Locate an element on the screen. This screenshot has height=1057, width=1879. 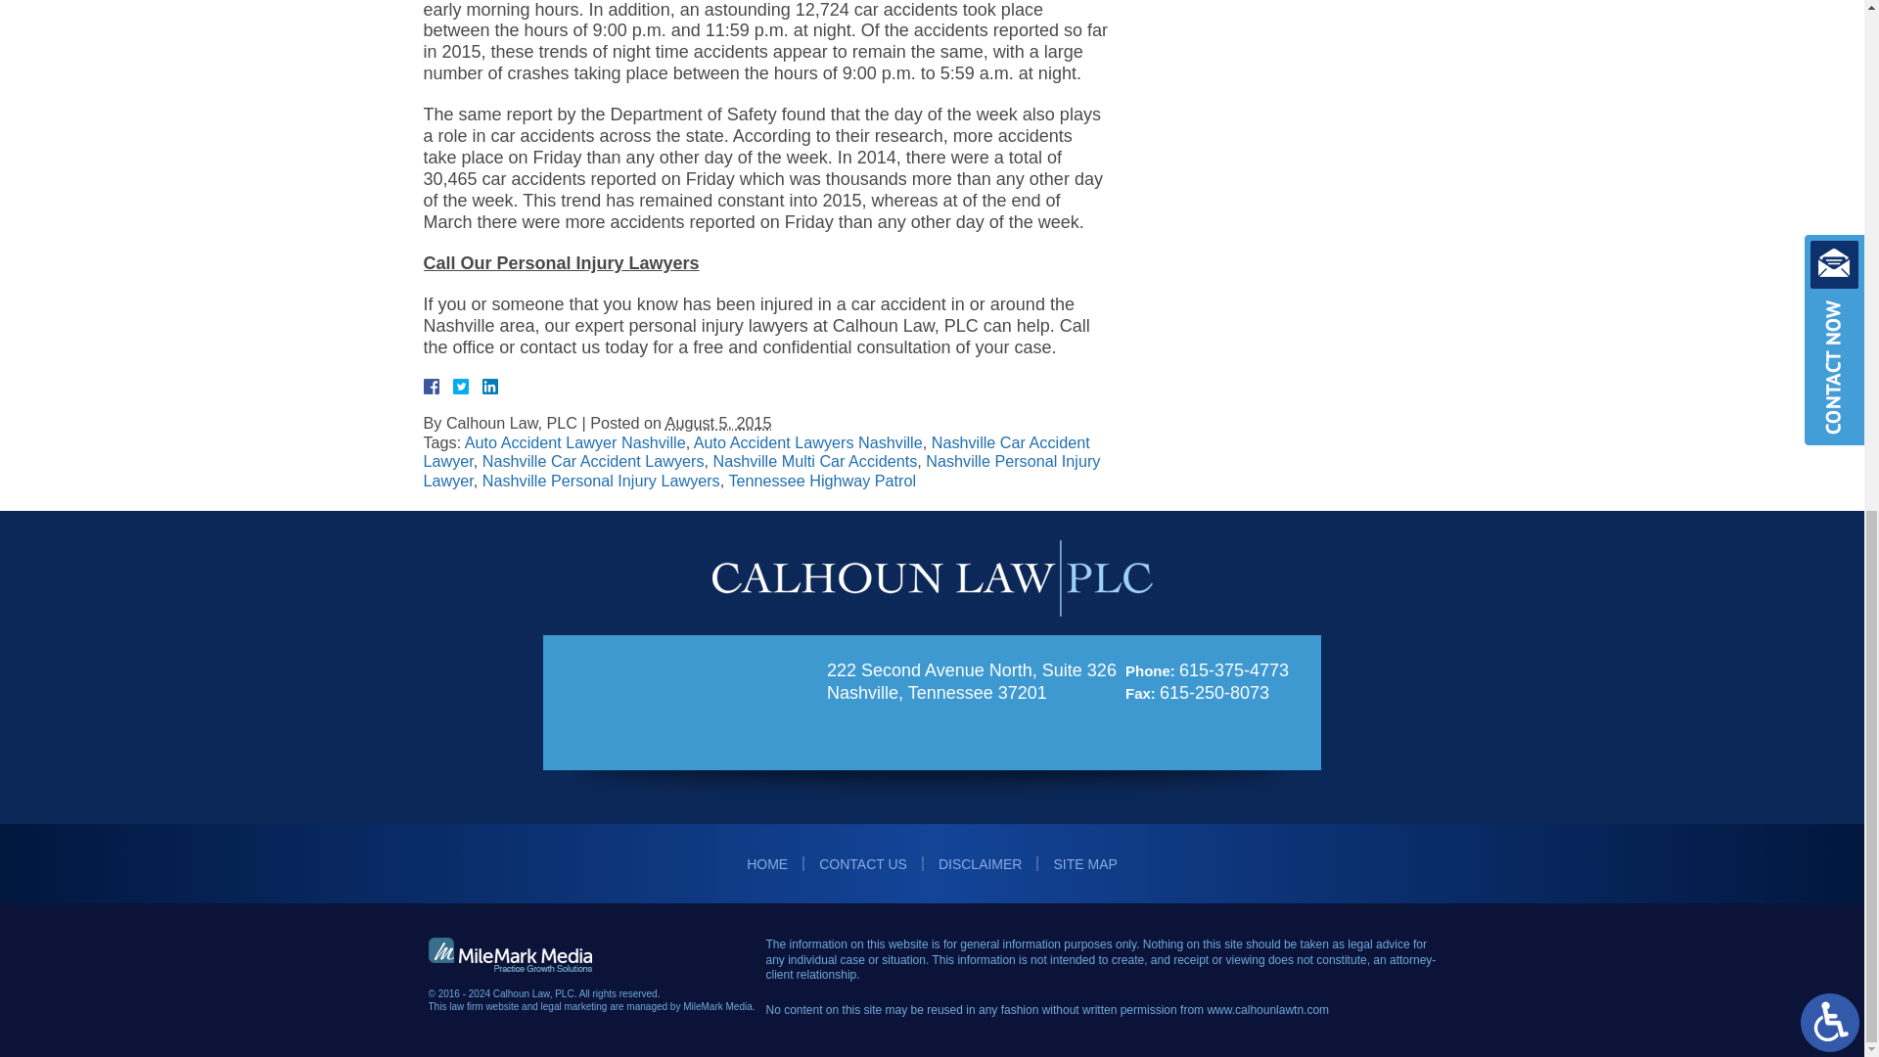
Nashville Car Accident Lawyer is located at coordinates (756, 451).